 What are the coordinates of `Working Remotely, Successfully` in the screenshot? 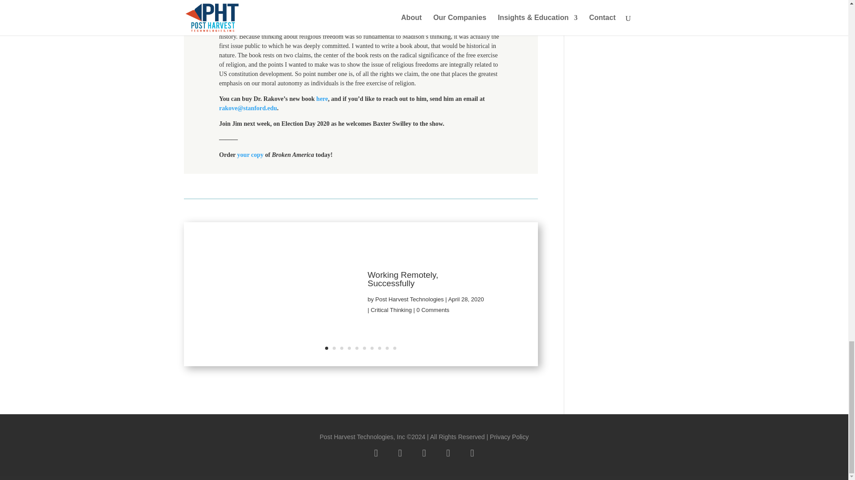 It's located at (403, 280).